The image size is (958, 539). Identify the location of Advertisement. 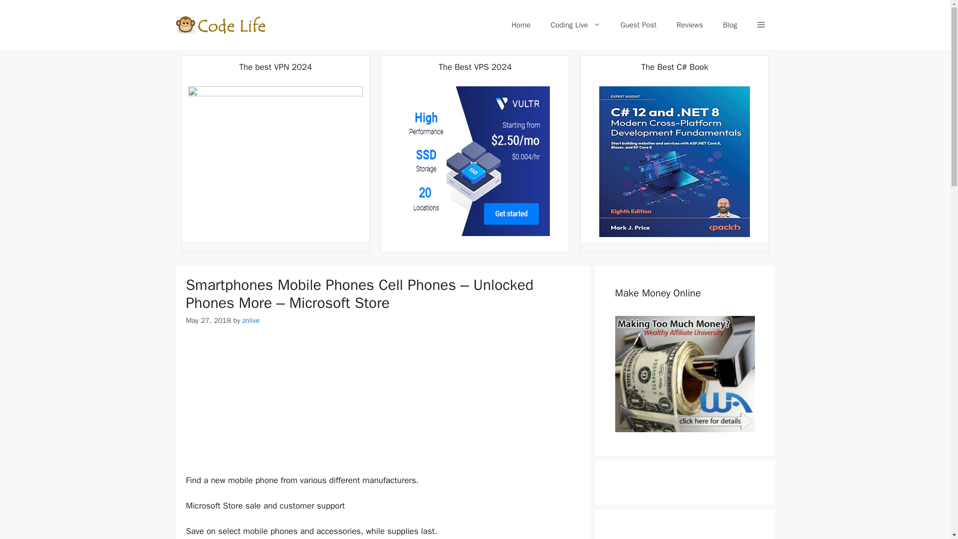
(685, 536).